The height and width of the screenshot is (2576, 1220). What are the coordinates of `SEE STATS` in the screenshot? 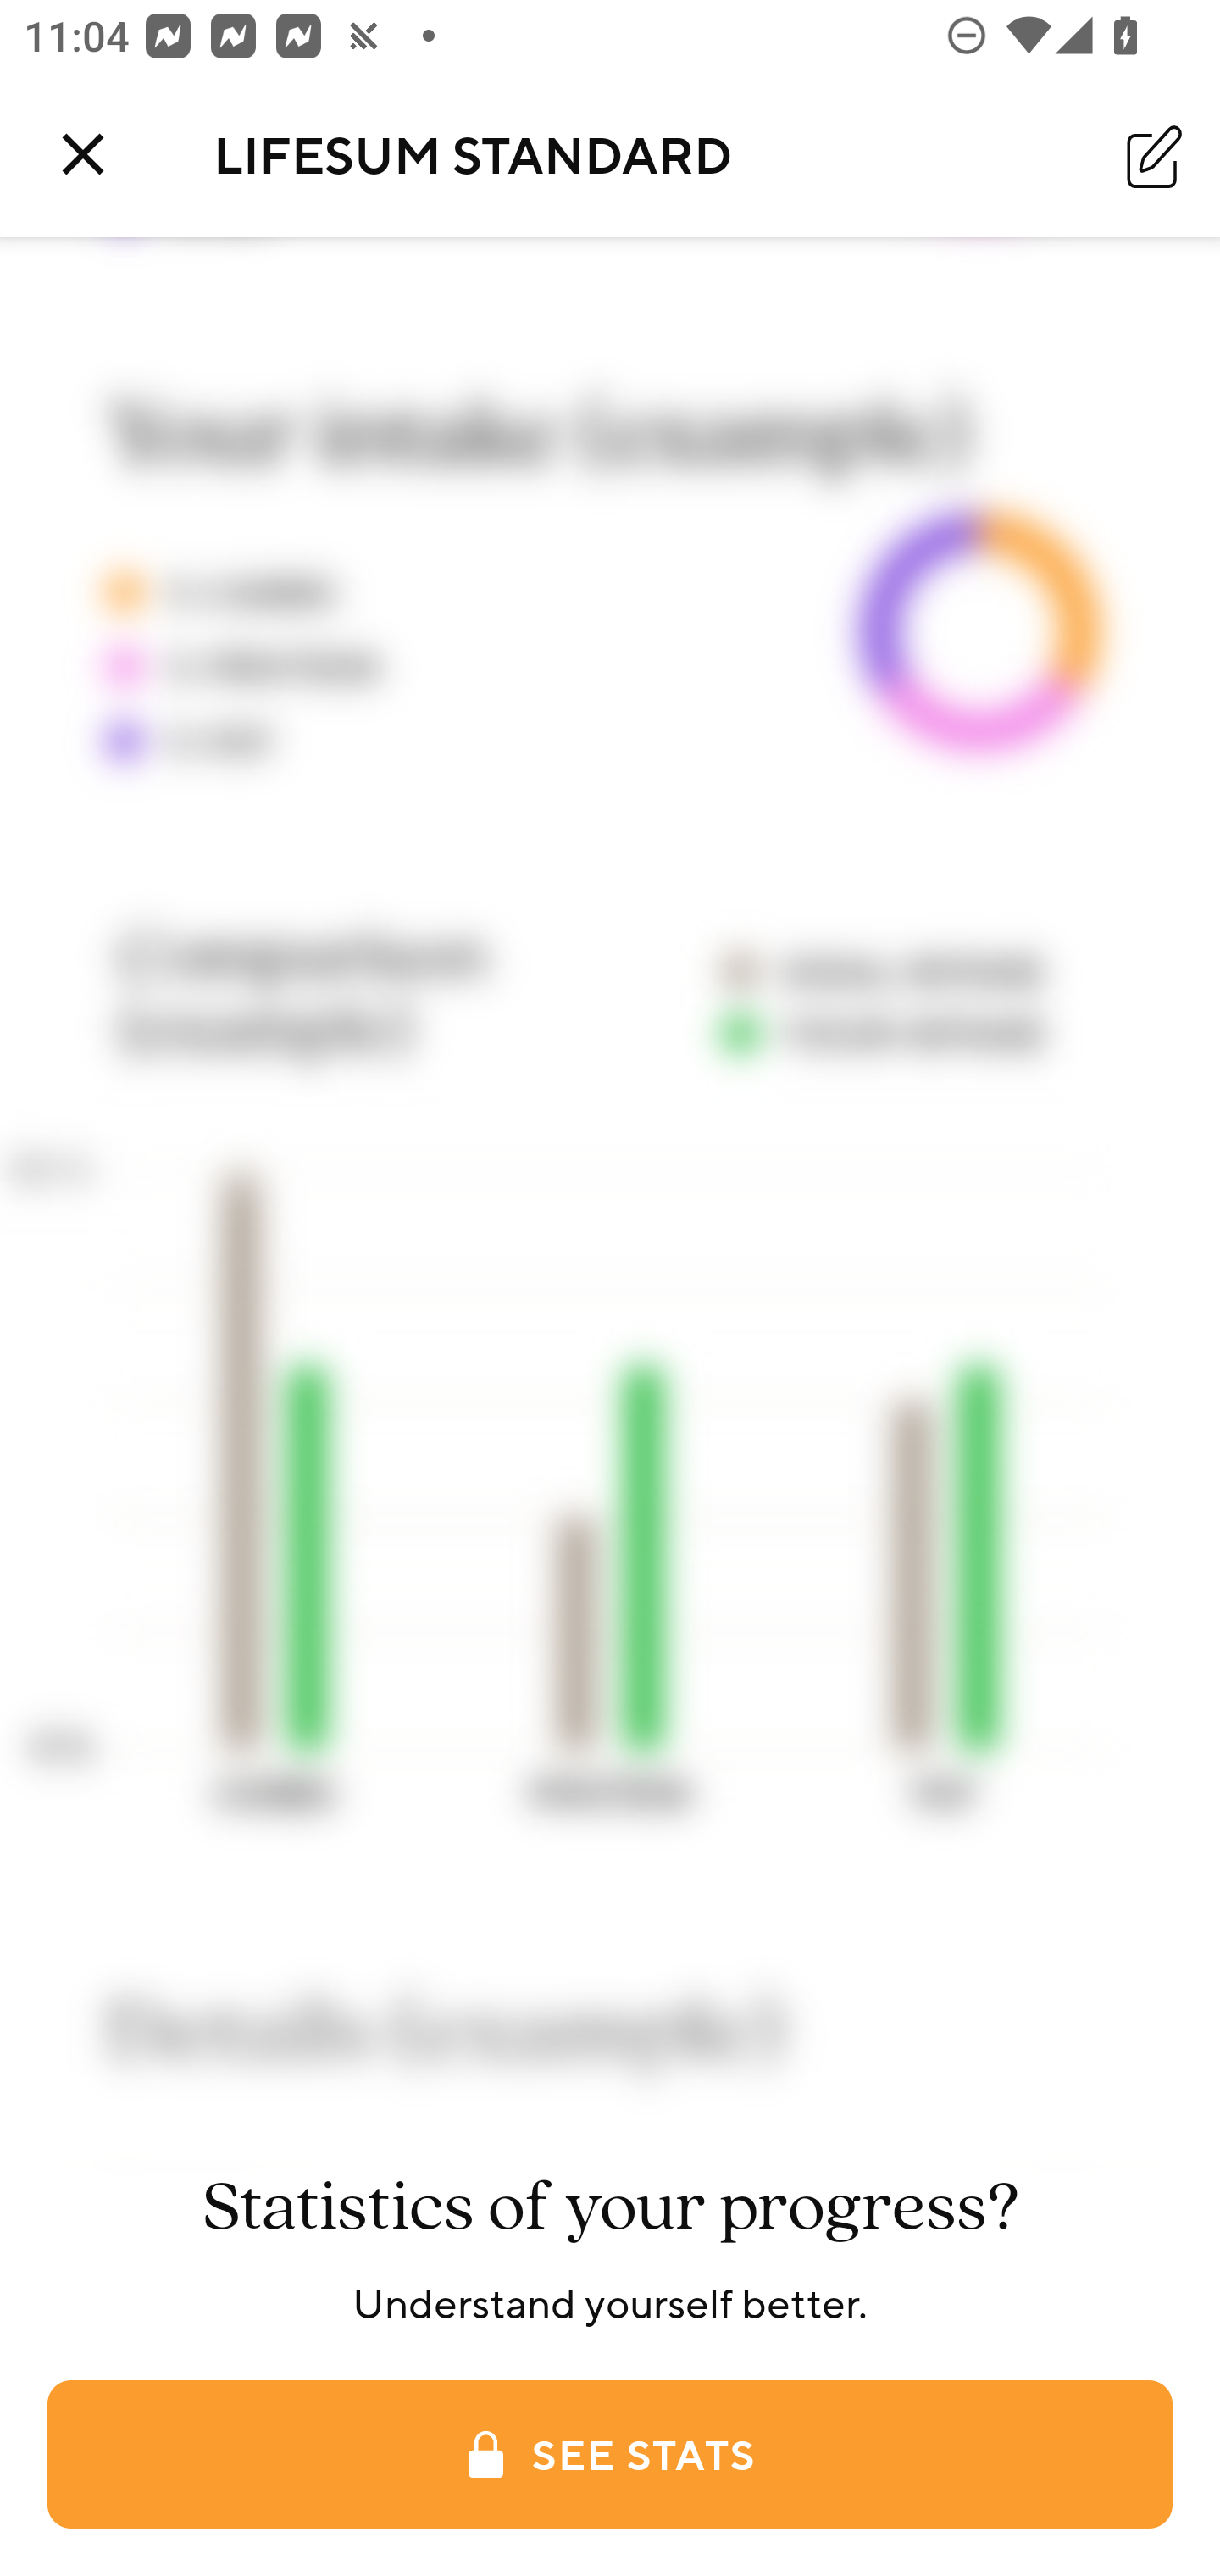 It's located at (610, 2454).